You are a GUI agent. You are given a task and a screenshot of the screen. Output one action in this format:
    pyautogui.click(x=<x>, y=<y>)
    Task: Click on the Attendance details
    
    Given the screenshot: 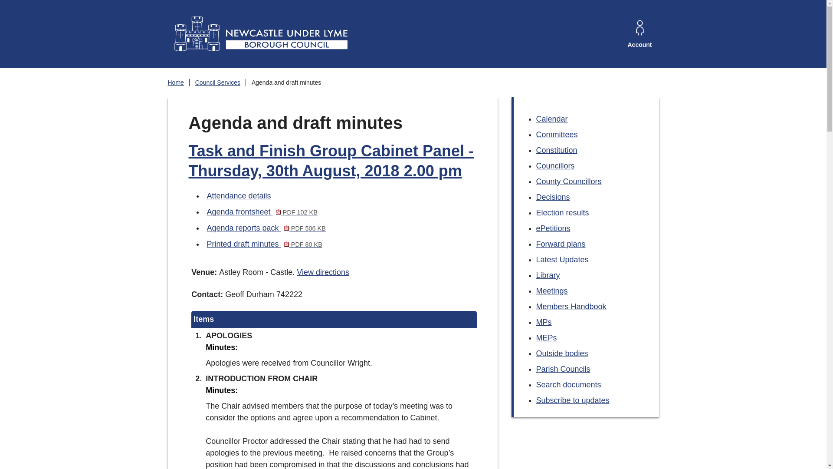 What is the action you would take?
    pyautogui.click(x=239, y=195)
    